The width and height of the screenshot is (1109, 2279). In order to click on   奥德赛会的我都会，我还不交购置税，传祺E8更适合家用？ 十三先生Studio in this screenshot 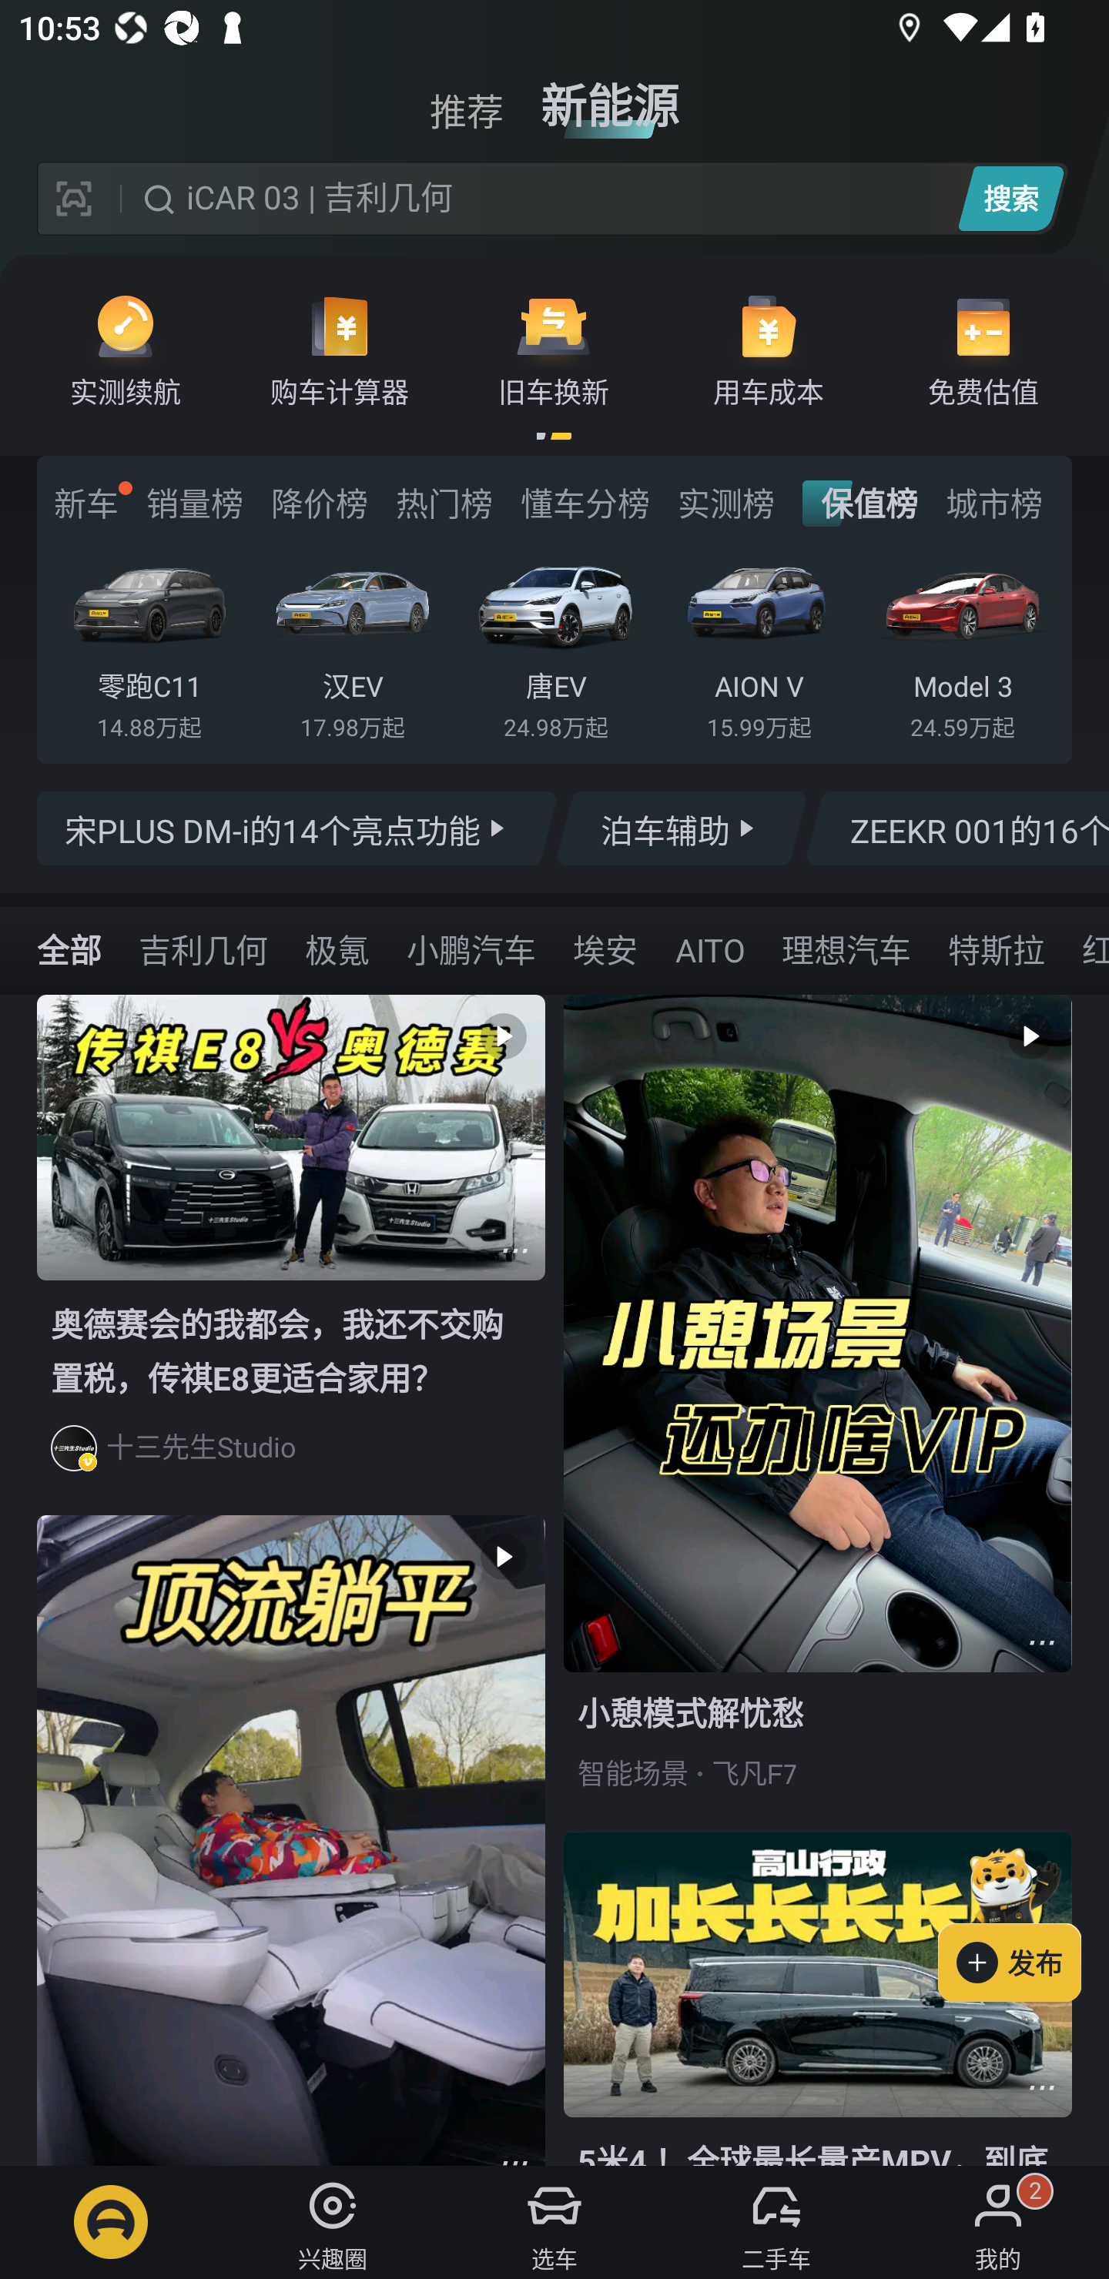, I will do `click(291, 1254)`.